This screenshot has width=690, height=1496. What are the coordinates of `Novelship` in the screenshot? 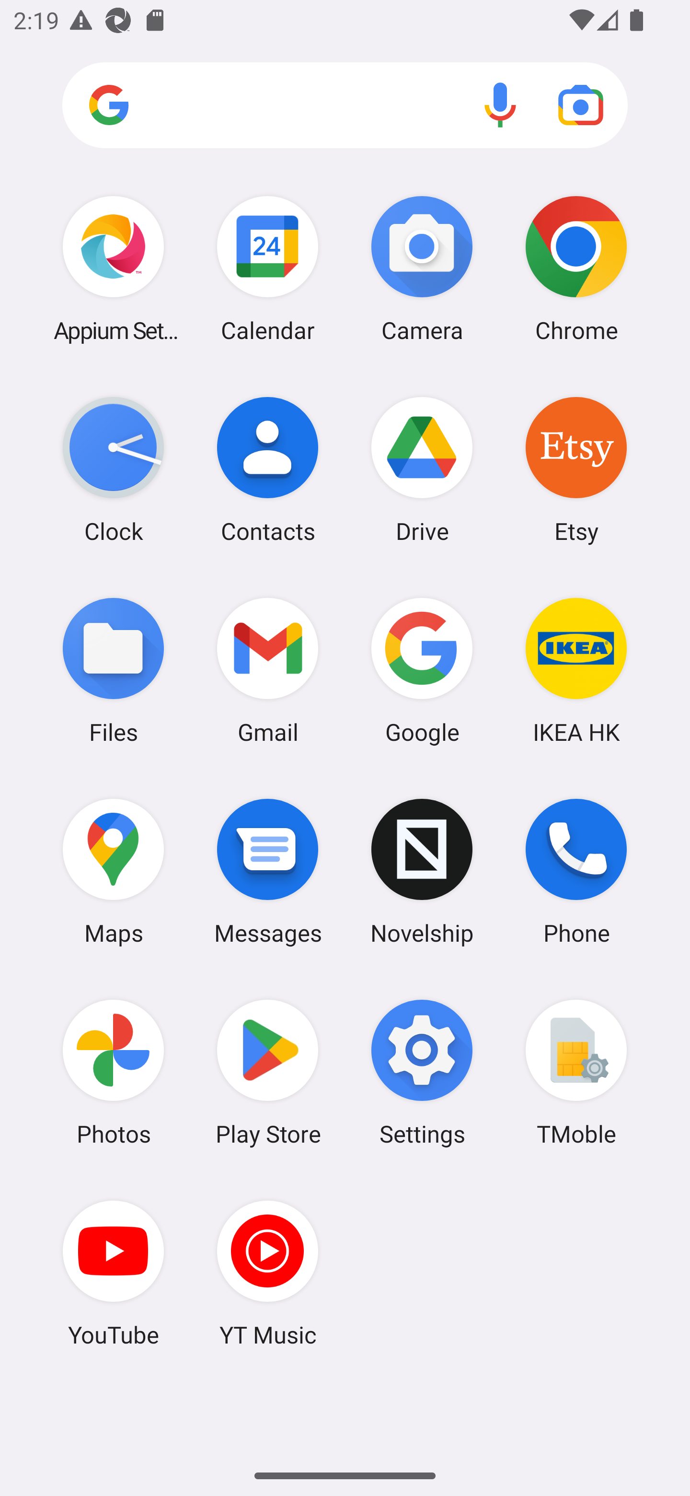 It's located at (422, 871).